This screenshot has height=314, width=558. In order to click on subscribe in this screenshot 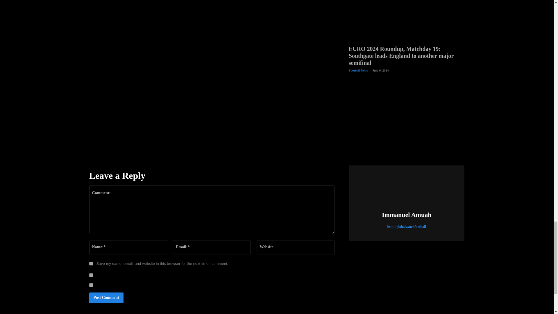, I will do `click(91, 275)`.